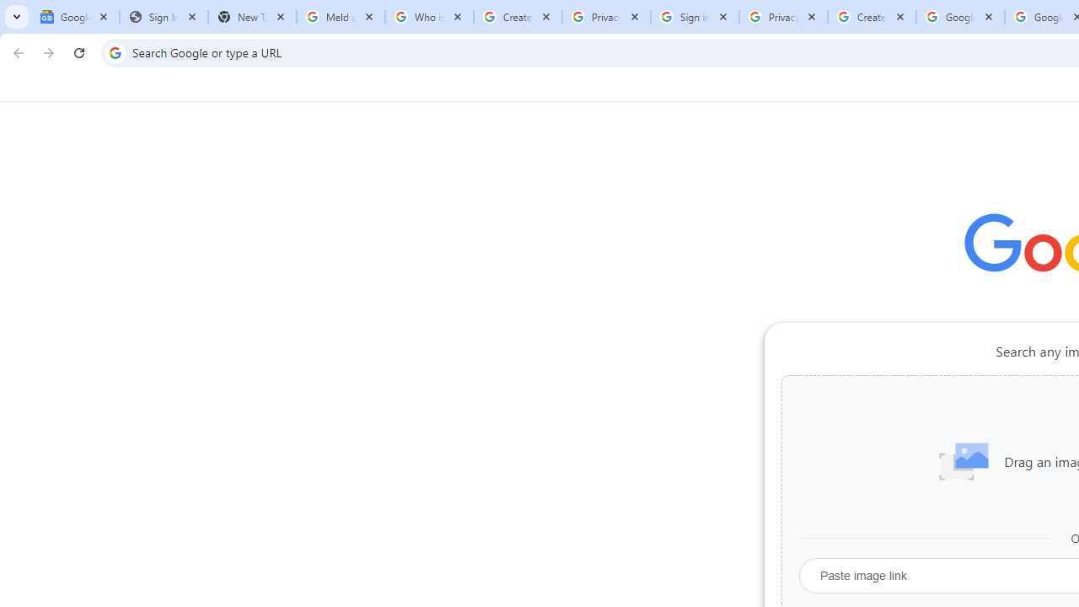 This screenshot has height=607, width=1079. What do you see at coordinates (252, 17) in the screenshot?
I see `New Tab` at bounding box center [252, 17].